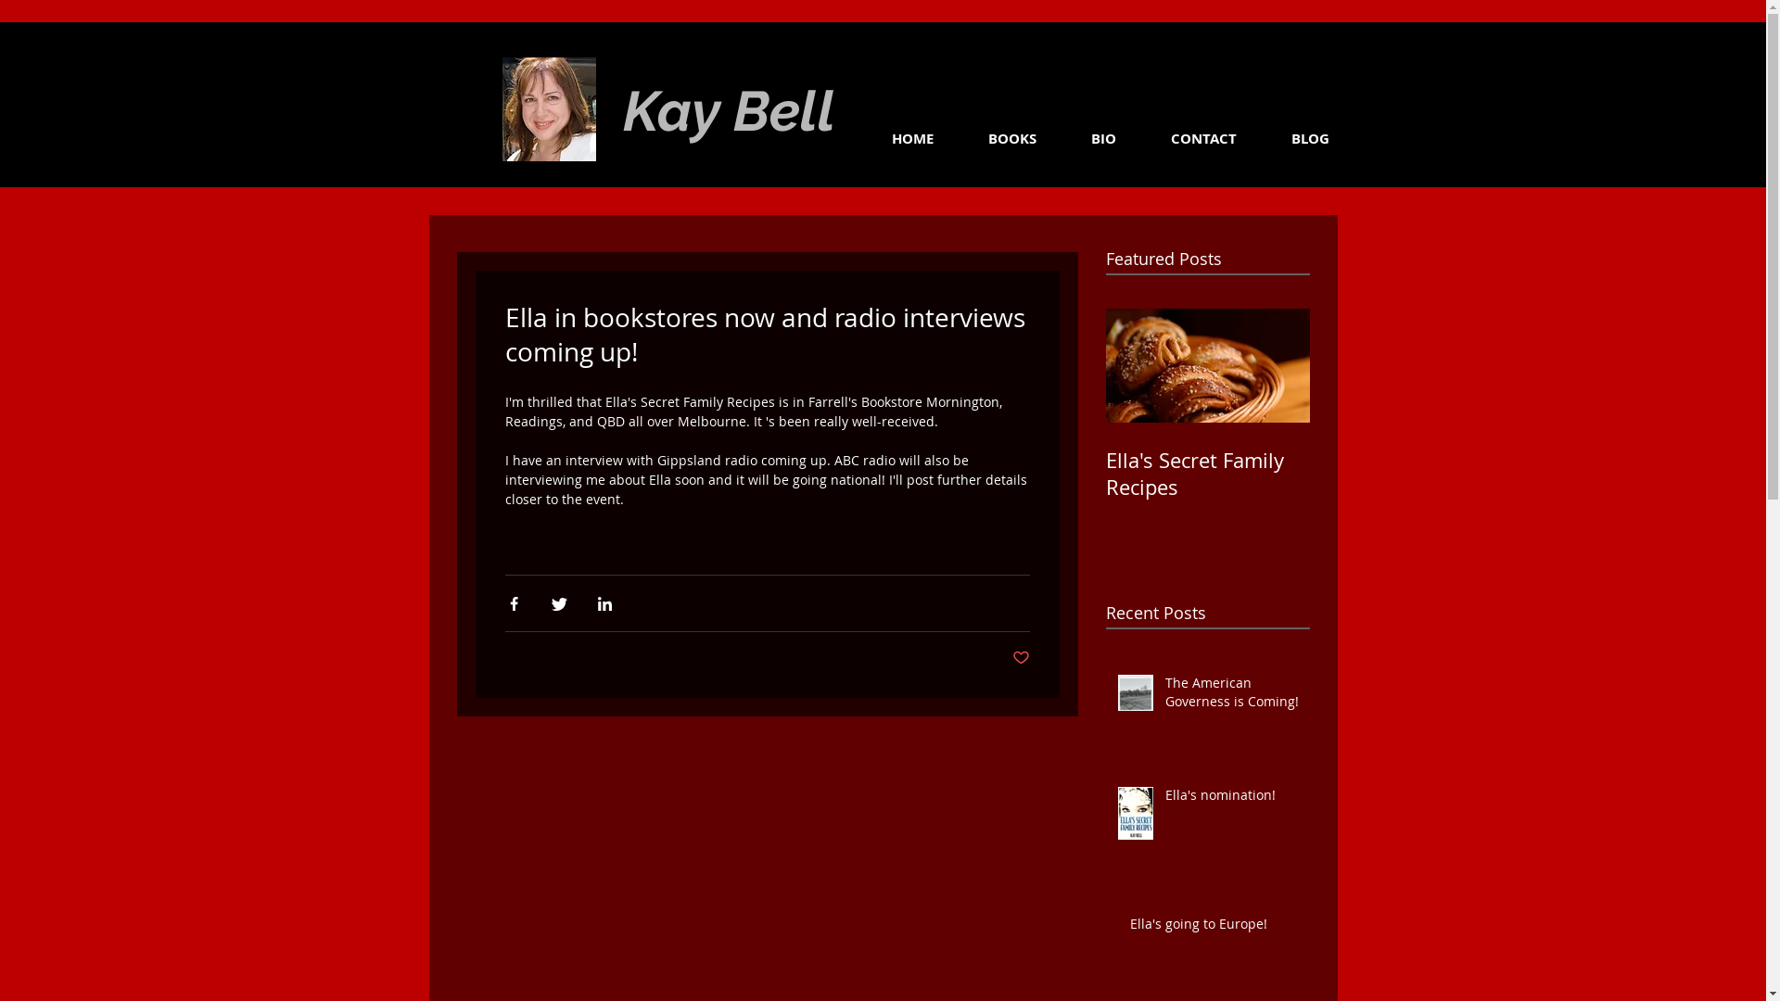 The image size is (1780, 1001). Describe the element at coordinates (1292, 139) in the screenshot. I see `BLOG` at that location.